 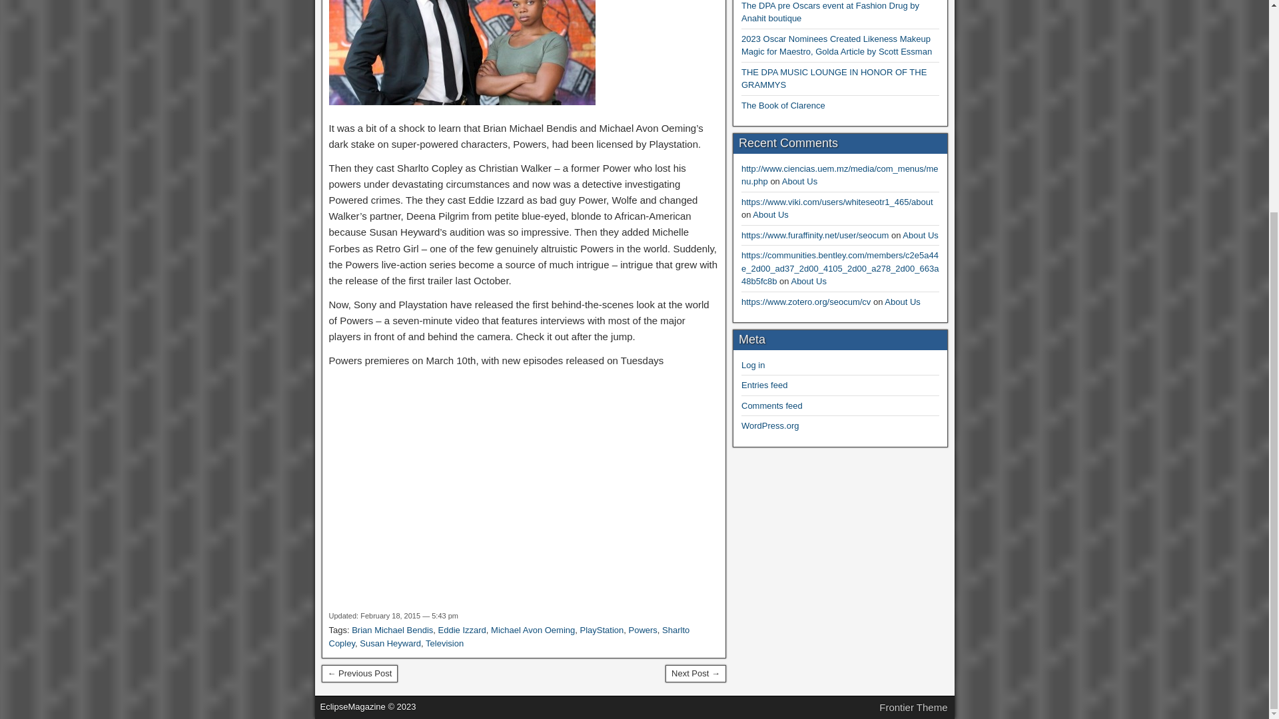 I want to click on Eddie Izzard, so click(x=462, y=630).